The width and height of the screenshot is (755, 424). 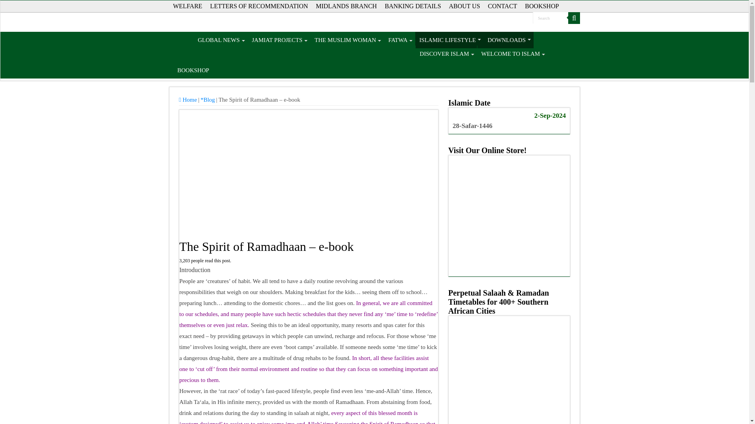 What do you see at coordinates (412, 6) in the screenshot?
I see `BANKING DETAILS` at bounding box center [412, 6].